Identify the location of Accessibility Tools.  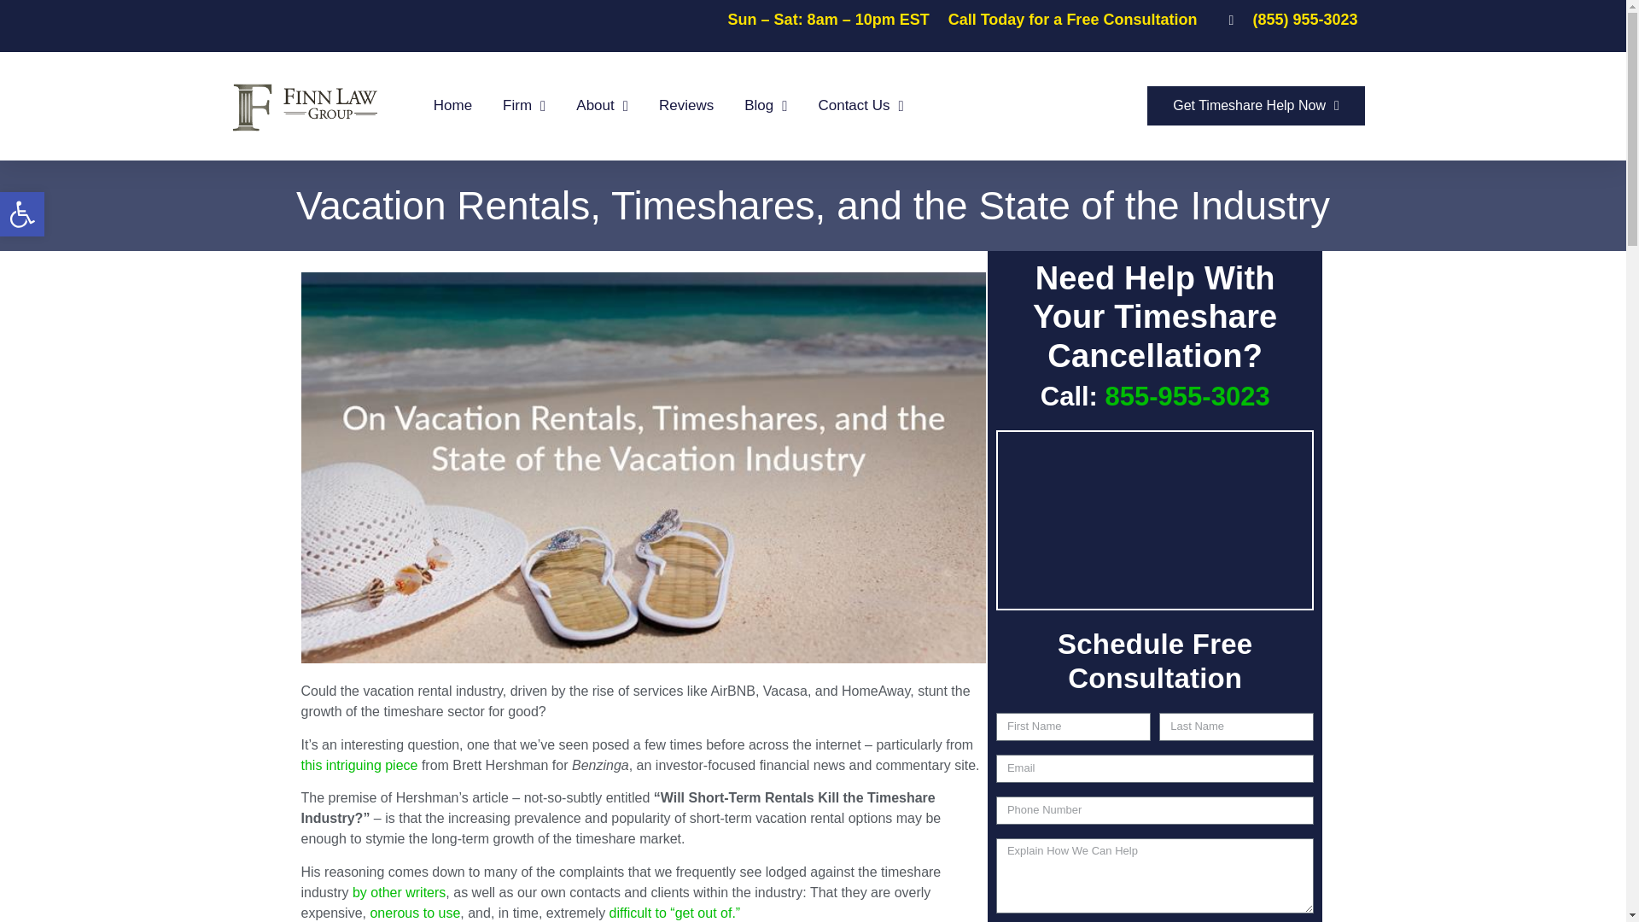
(22, 213).